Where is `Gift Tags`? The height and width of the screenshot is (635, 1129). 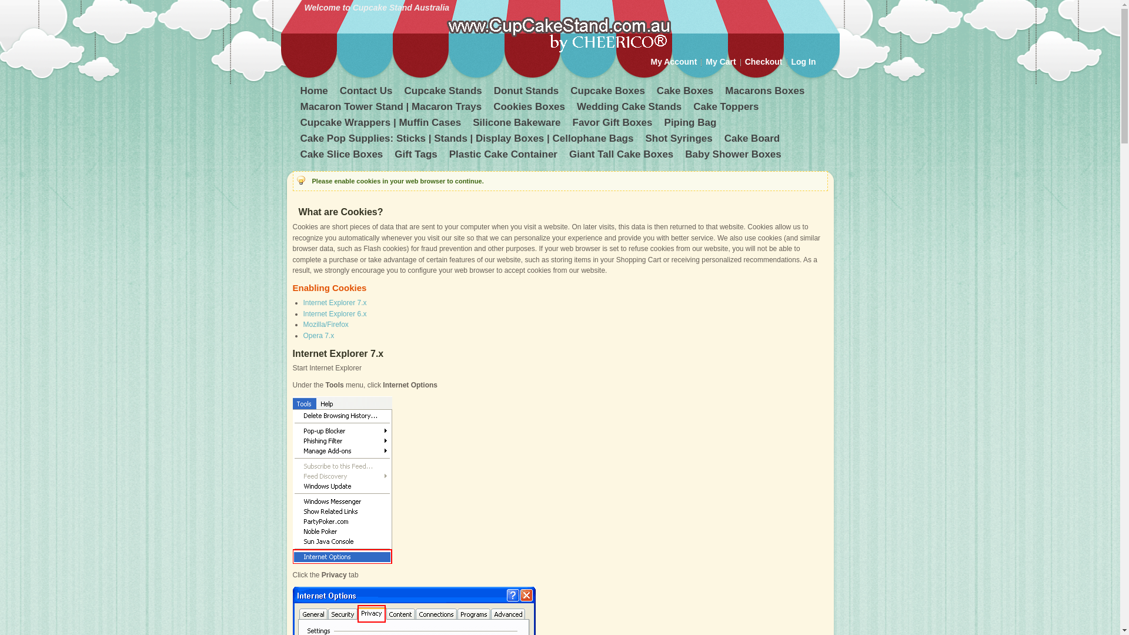
Gift Tags is located at coordinates (417, 156).